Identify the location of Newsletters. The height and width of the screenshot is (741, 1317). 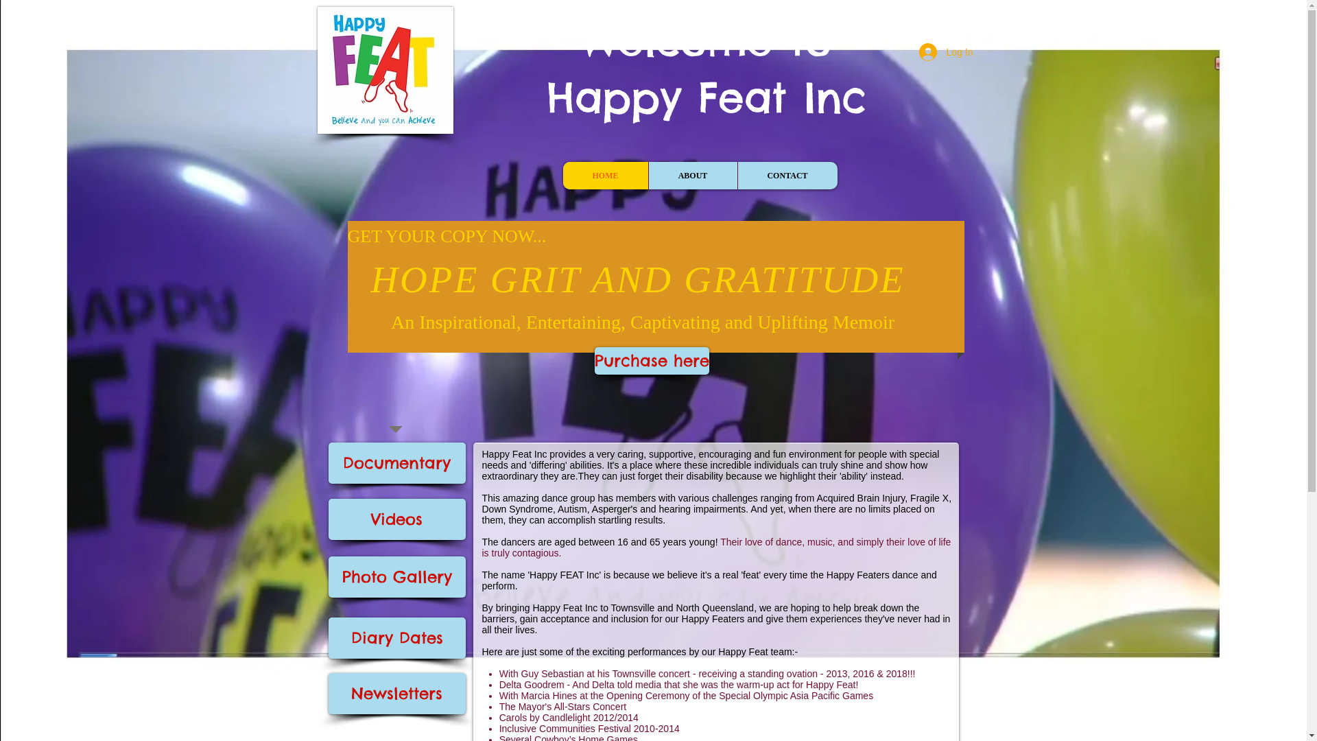
(396, 694).